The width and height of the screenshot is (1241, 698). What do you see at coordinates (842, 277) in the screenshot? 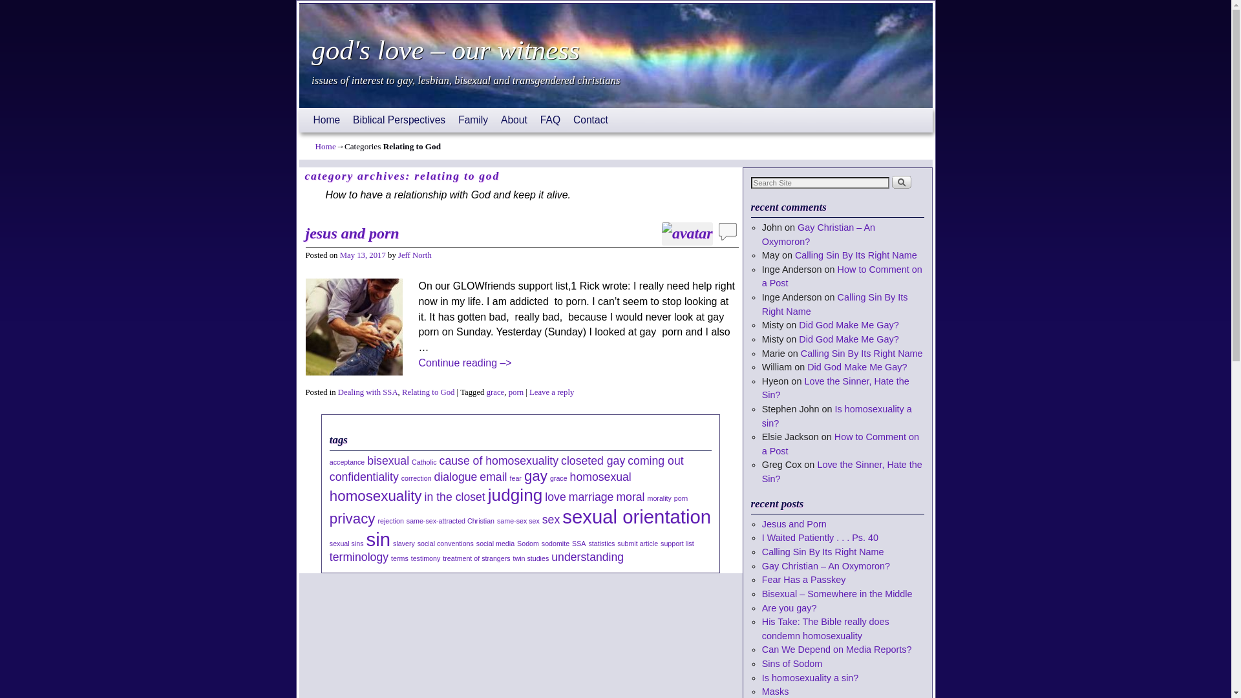
I see `How to Comment on a Post` at bounding box center [842, 277].